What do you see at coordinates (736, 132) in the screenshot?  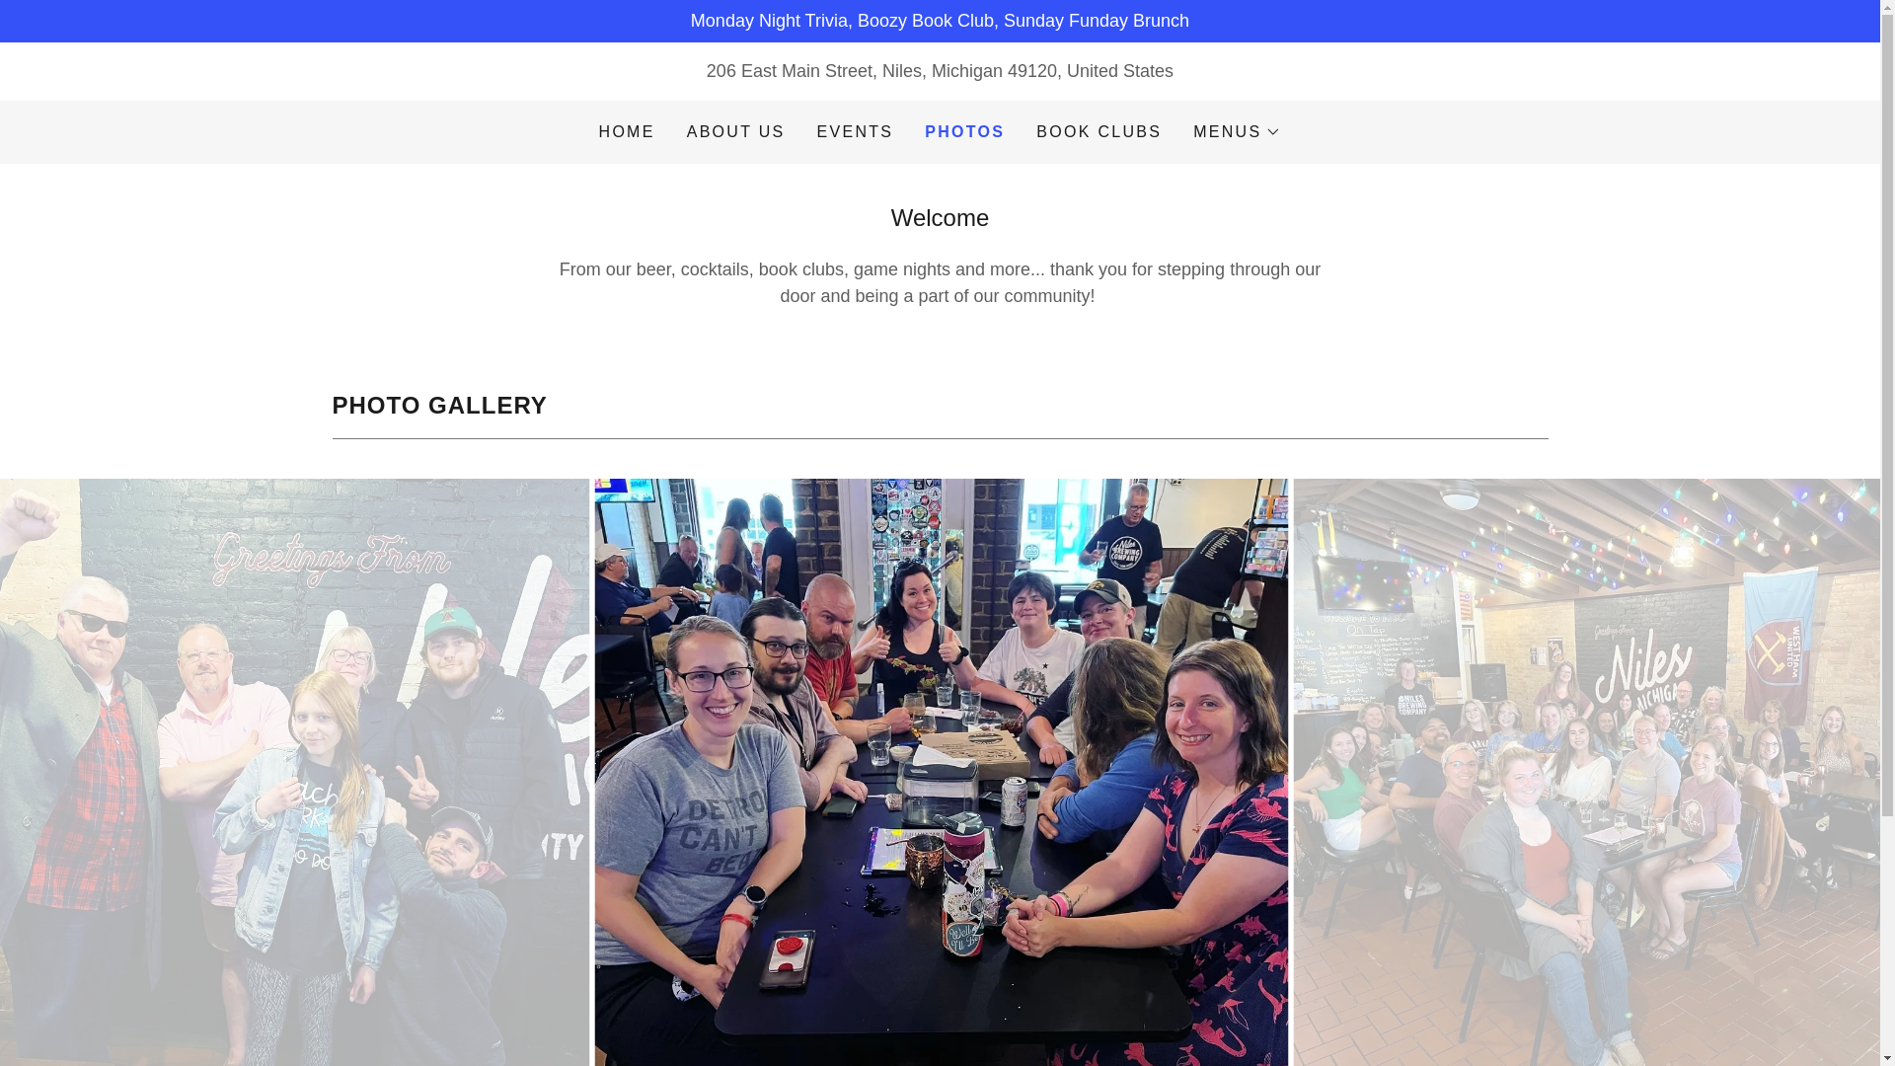 I see `ABOUT US` at bounding box center [736, 132].